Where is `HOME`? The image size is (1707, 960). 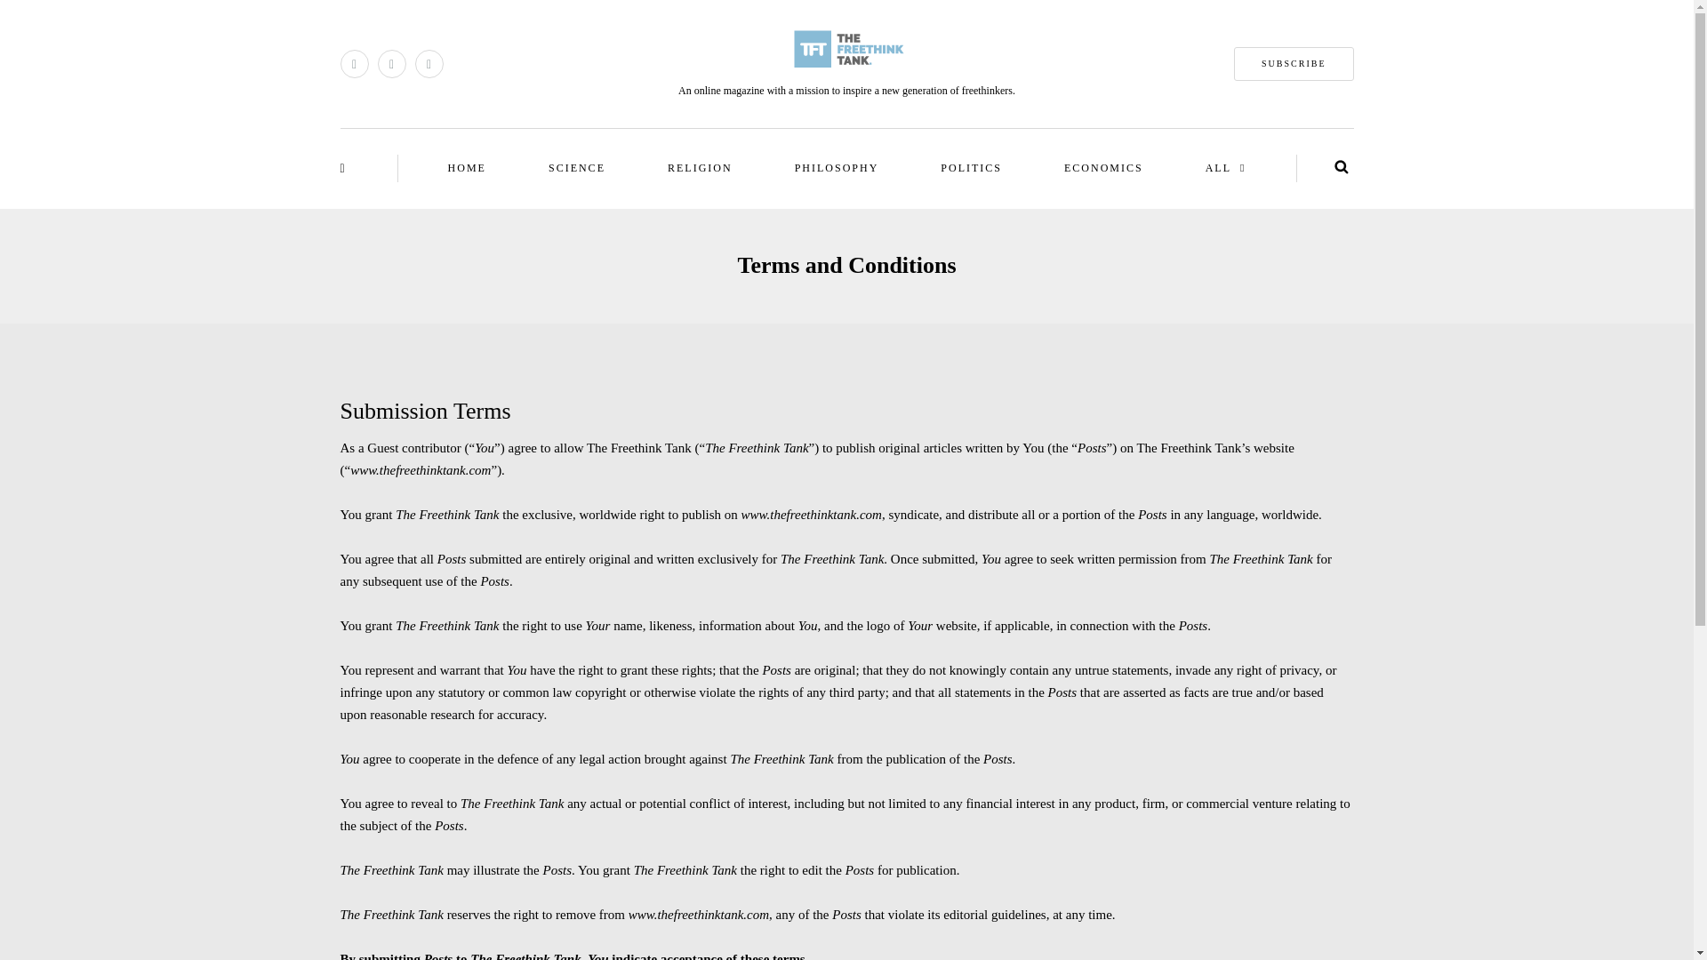 HOME is located at coordinates (468, 168).